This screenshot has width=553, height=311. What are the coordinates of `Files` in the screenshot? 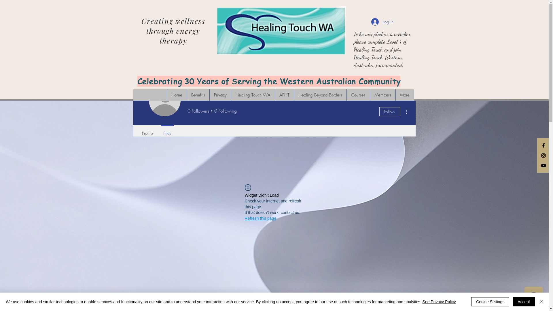 It's located at (167, 131).